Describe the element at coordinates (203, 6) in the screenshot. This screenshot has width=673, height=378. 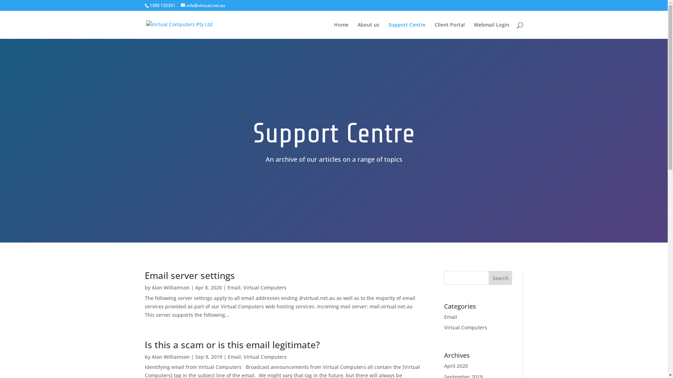
I see `info@virtual.net.au` at that location.